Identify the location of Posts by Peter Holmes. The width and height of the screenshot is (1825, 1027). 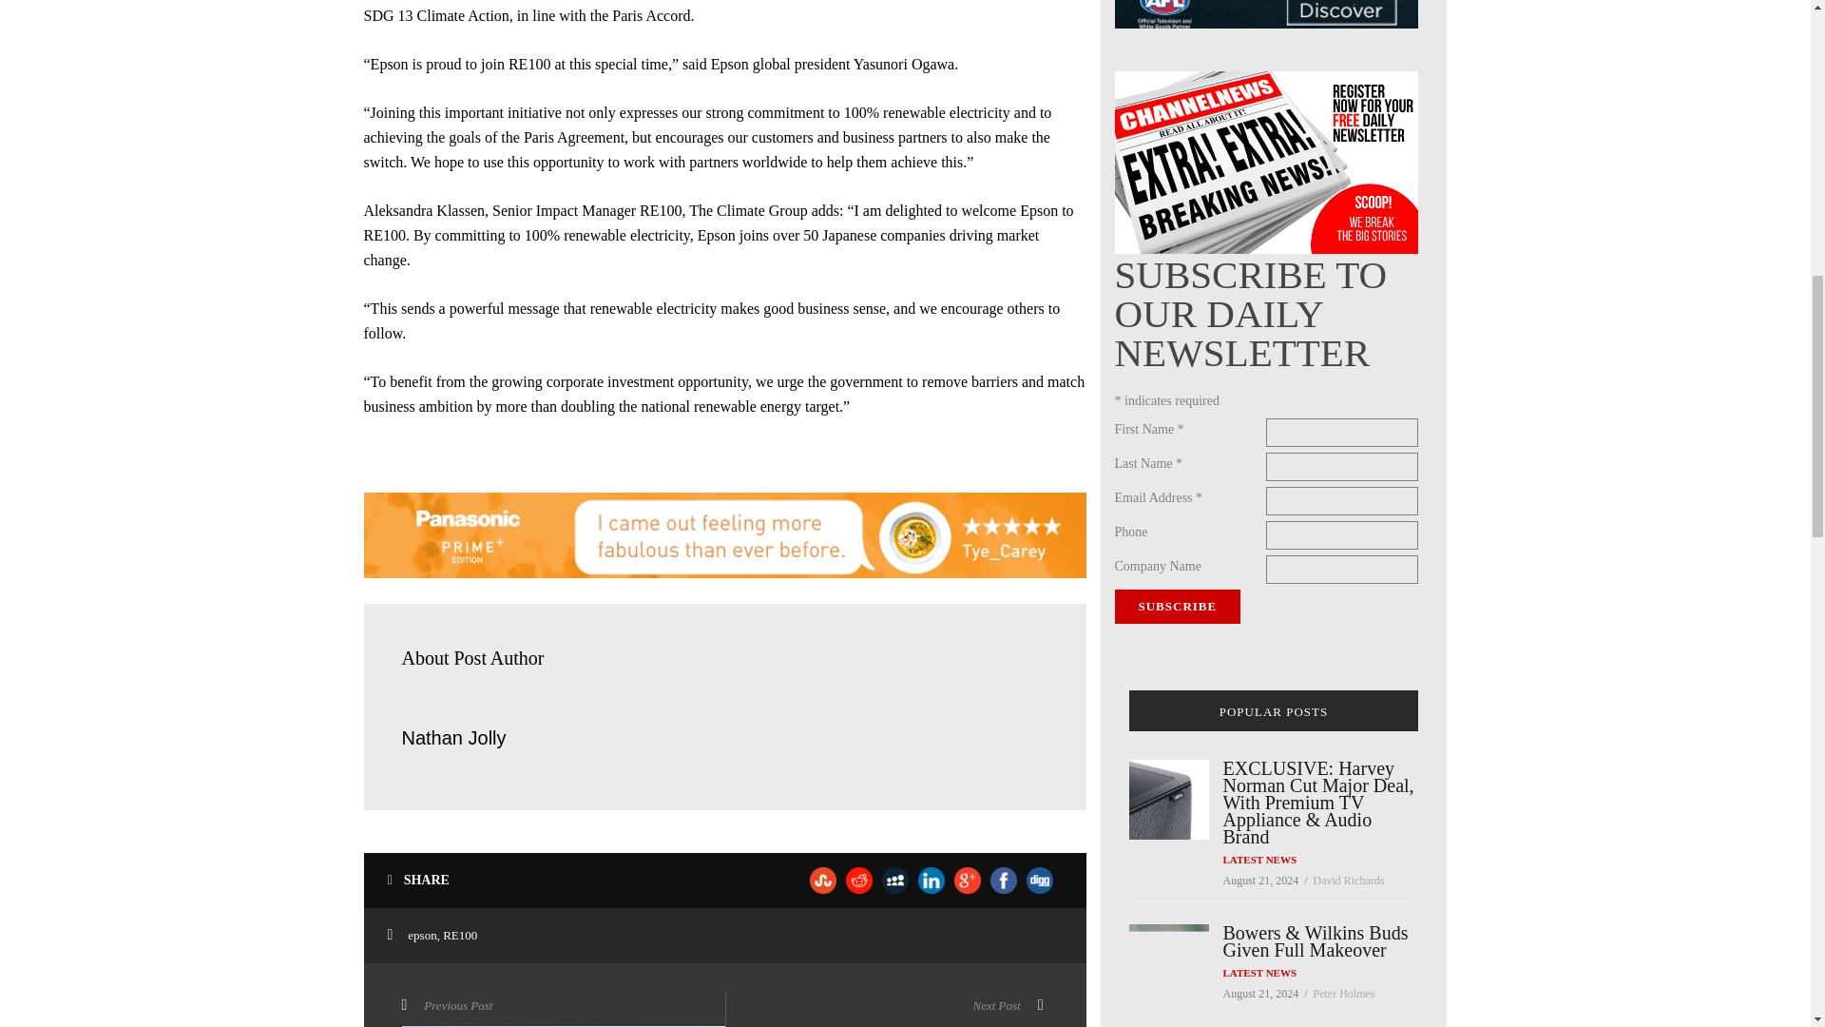
(1344, 993).